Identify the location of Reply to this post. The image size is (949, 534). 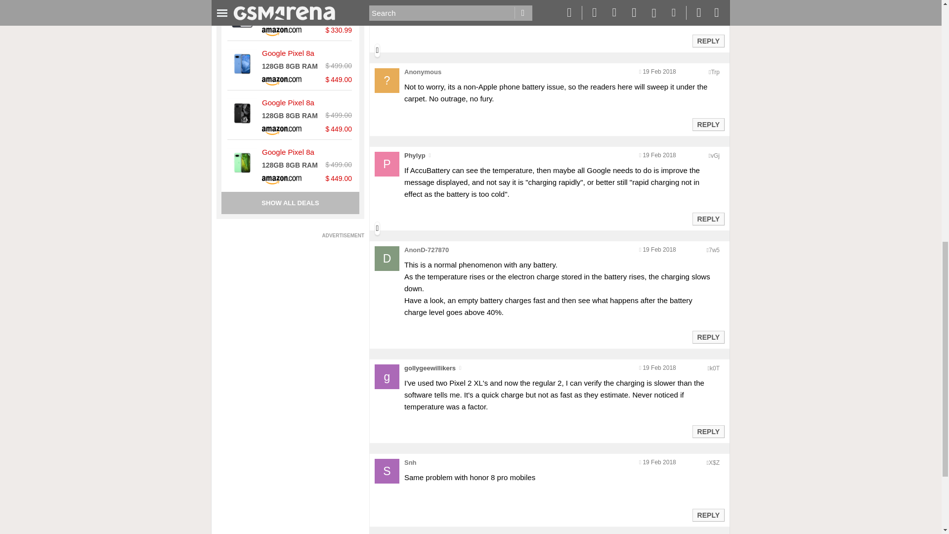
(708, 219).